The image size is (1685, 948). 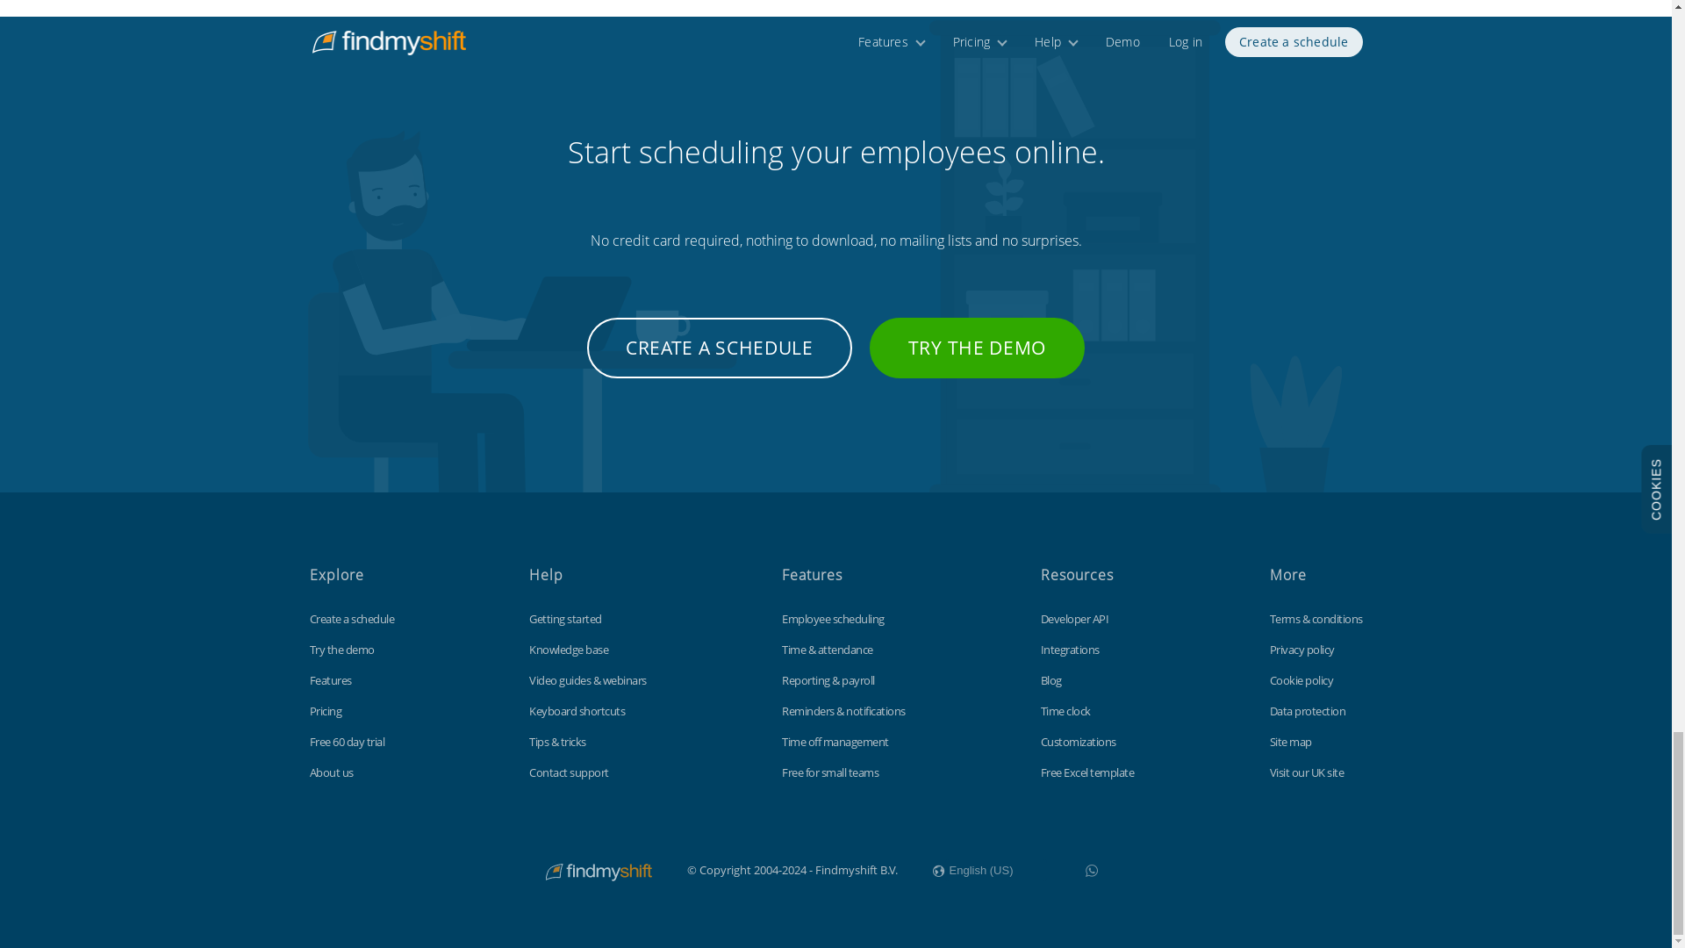 I want to click on WhatsApp, so click(x=1092, y=871).